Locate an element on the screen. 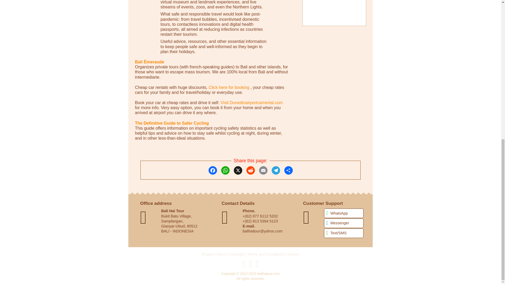  Reddit is located at coordinates (250, 170).